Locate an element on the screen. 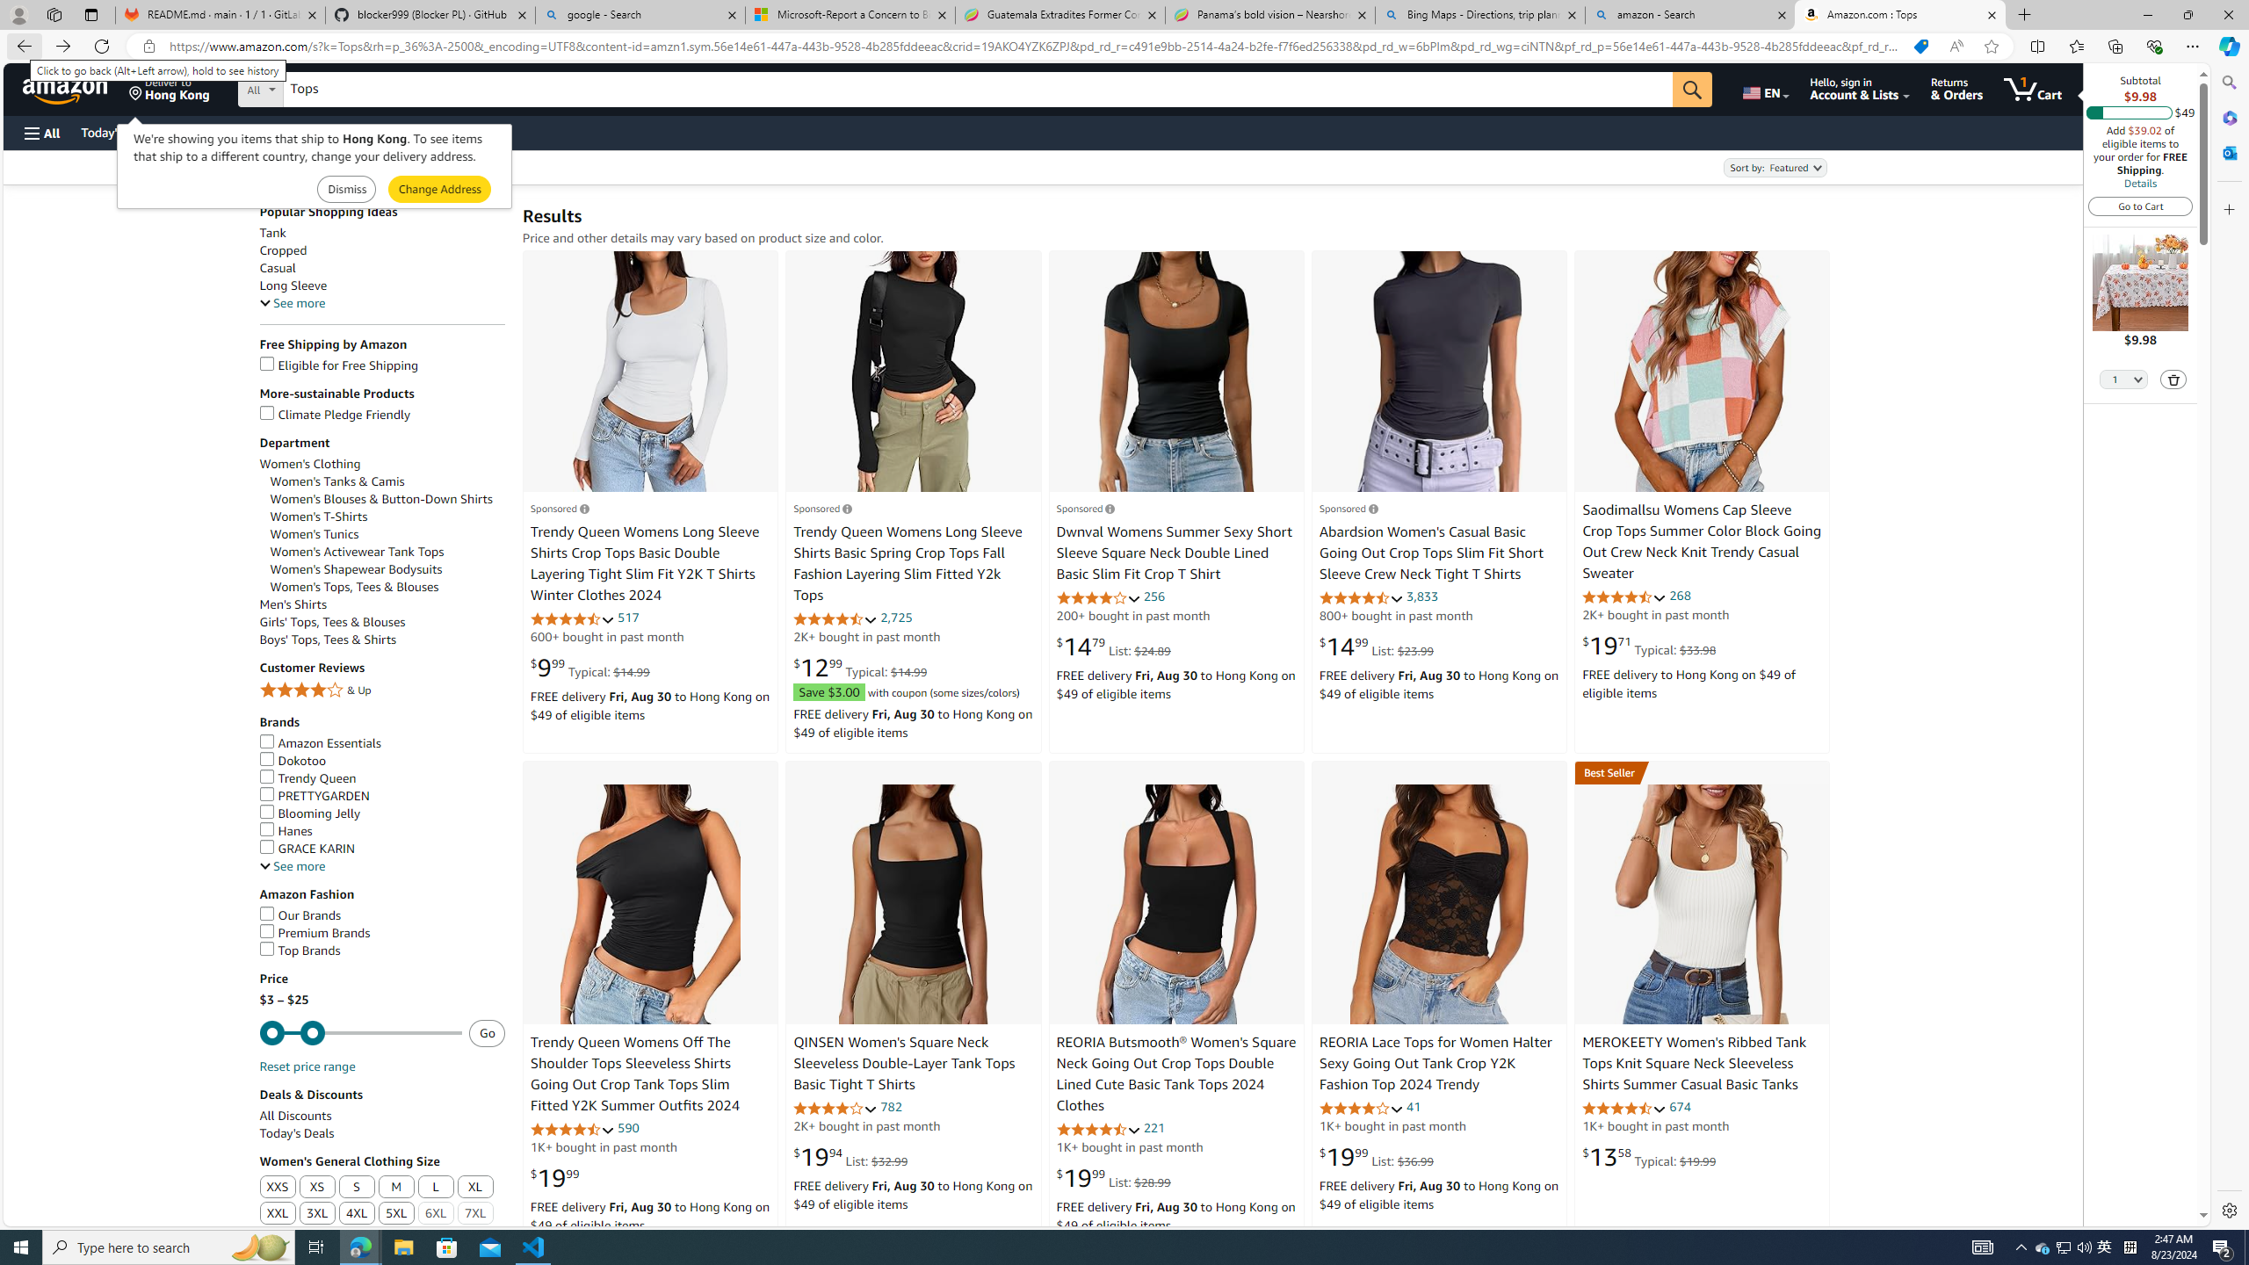  XXS is located at coordinates (278, 1188).